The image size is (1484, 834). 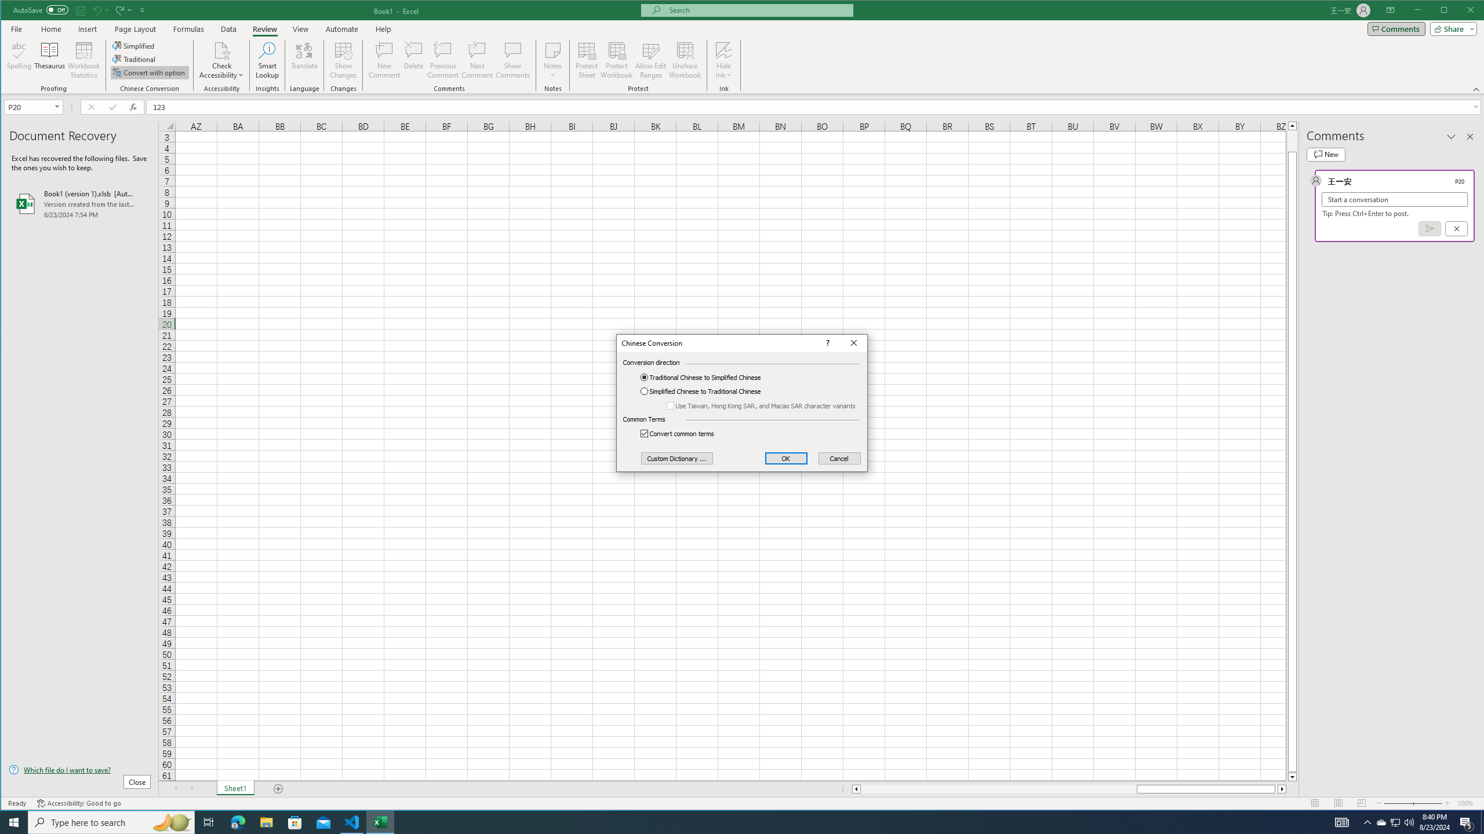 What do you see at coordinates (650, 60) in the screenshot?
I see `Allow Edit Ranges` at bounding box center [650, 60].